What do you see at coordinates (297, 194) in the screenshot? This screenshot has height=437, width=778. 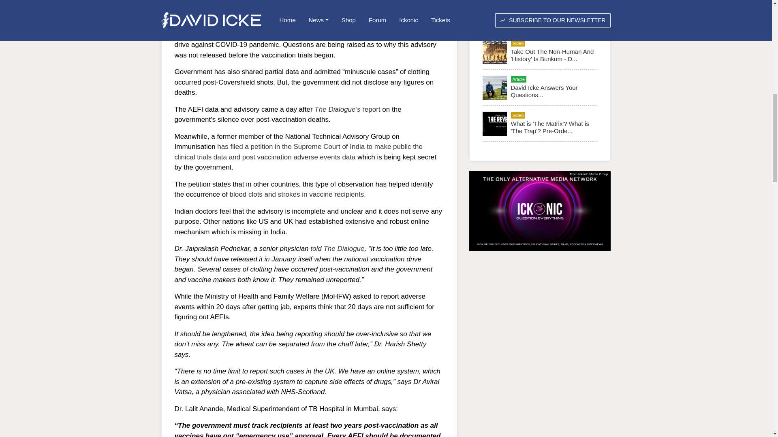 I see `blood clots and strokes in vaccine recipients.` at bounding box center [297, 194].